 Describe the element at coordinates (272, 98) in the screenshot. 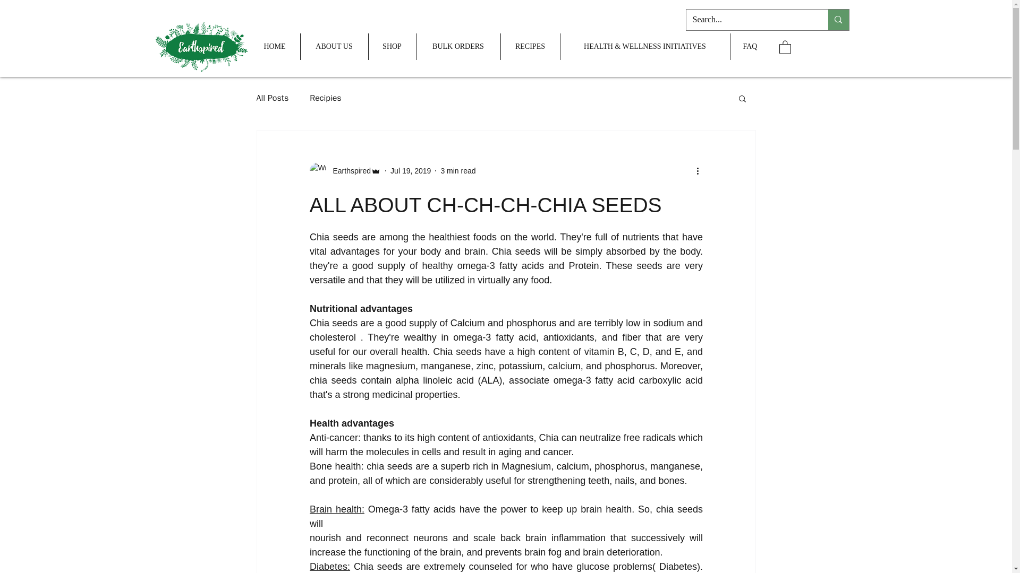

I see `All Posts` at that location.